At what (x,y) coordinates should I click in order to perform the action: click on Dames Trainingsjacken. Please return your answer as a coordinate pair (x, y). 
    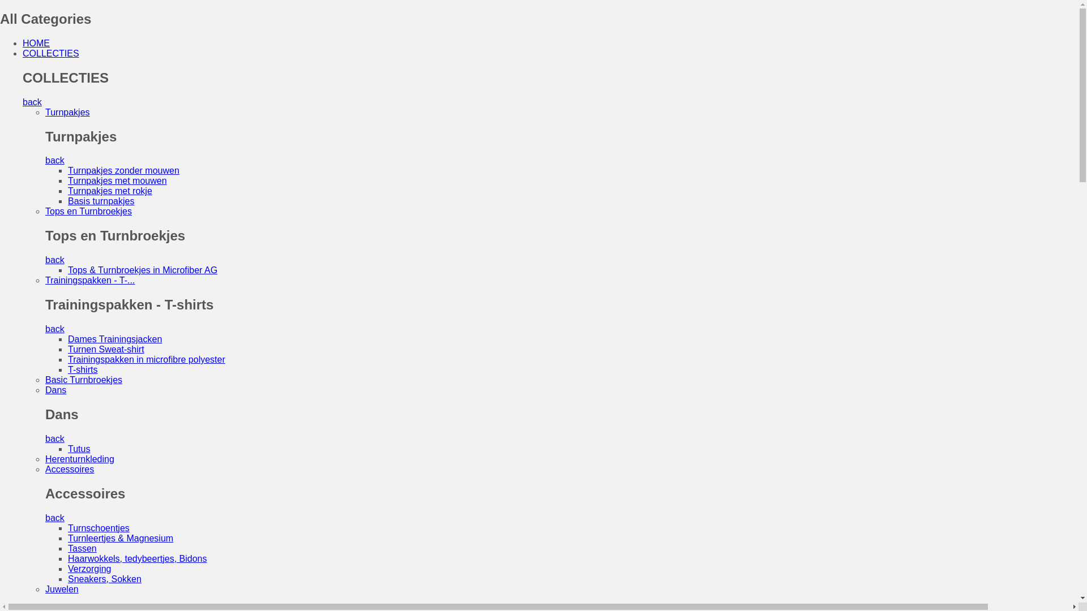
    Looking at the image, I should click on (115, 339).